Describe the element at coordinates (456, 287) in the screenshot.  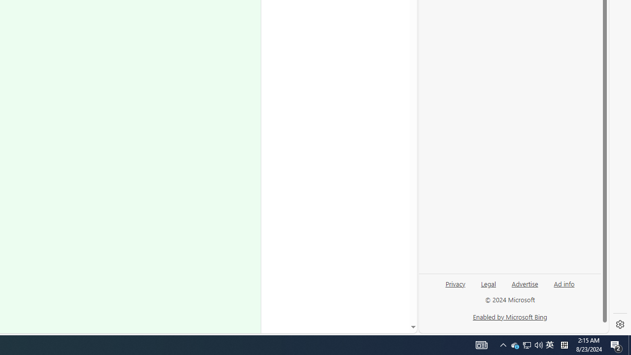
I see `Privacy` at that location.